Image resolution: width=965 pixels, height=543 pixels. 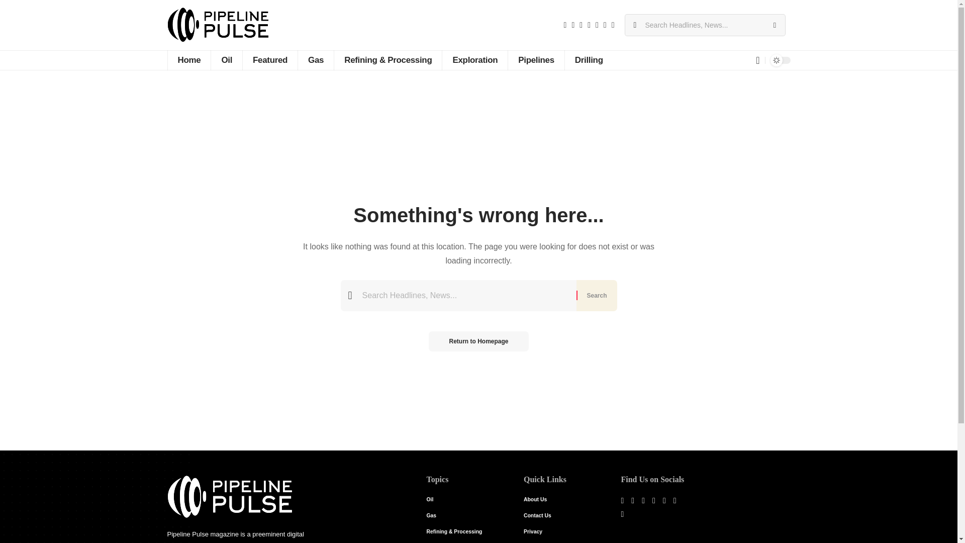 What do you see at coordinates (218, 25) in the screenshot?
I see `Pipeline Pulse` at bounding box center [218, 25].